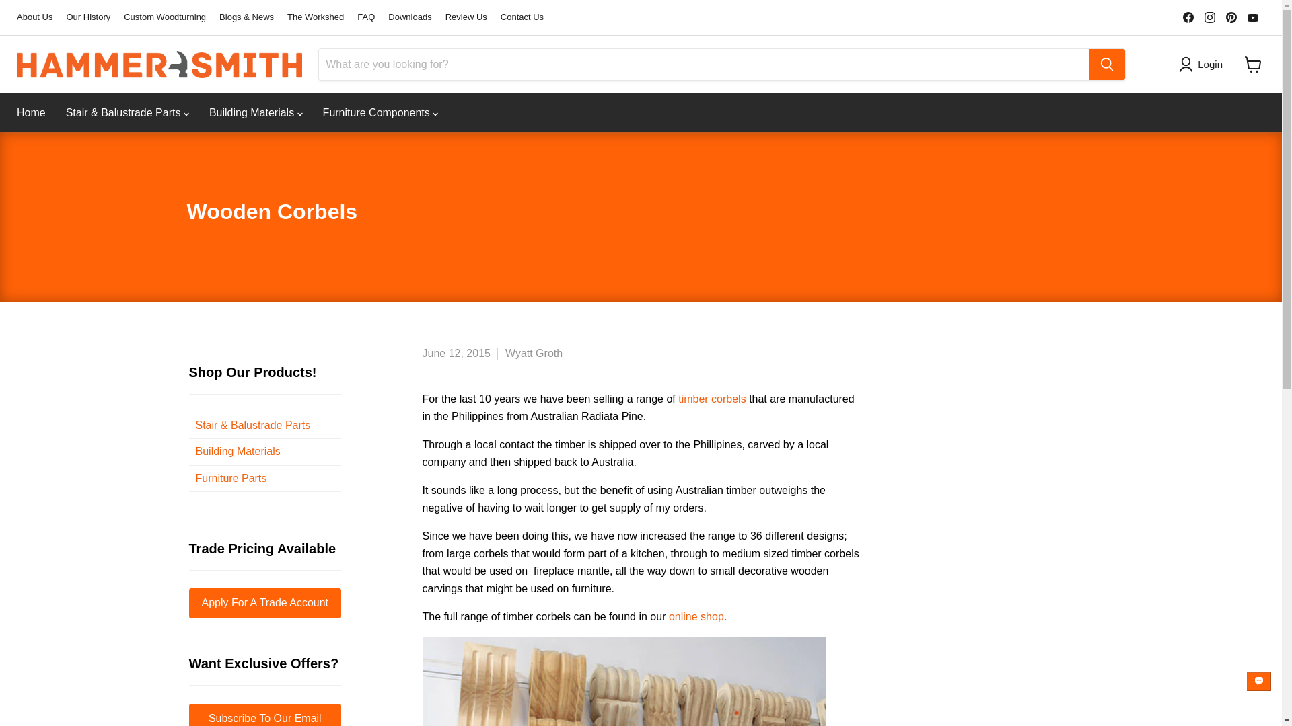  I want to click on Instagram, so click(1210, 17).